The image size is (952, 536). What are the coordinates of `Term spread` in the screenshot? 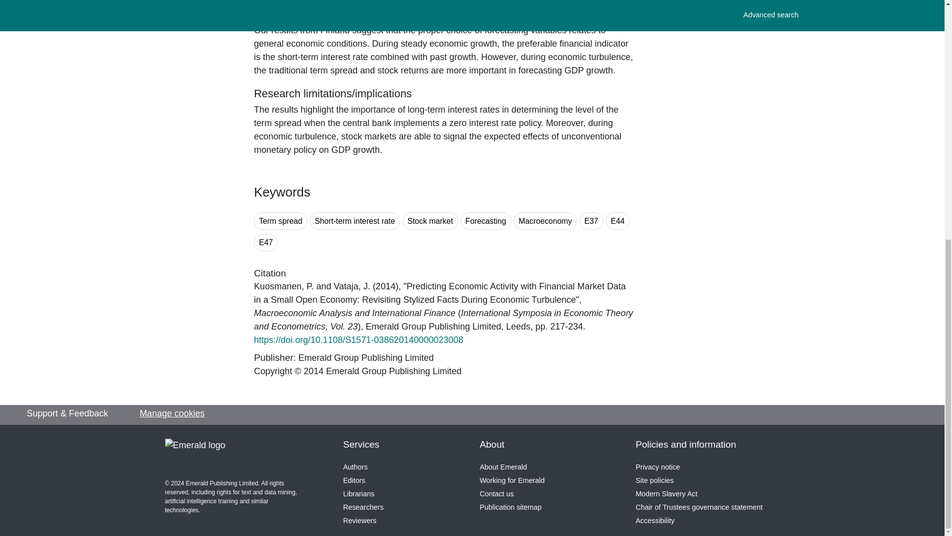 It's located at (281, 221).